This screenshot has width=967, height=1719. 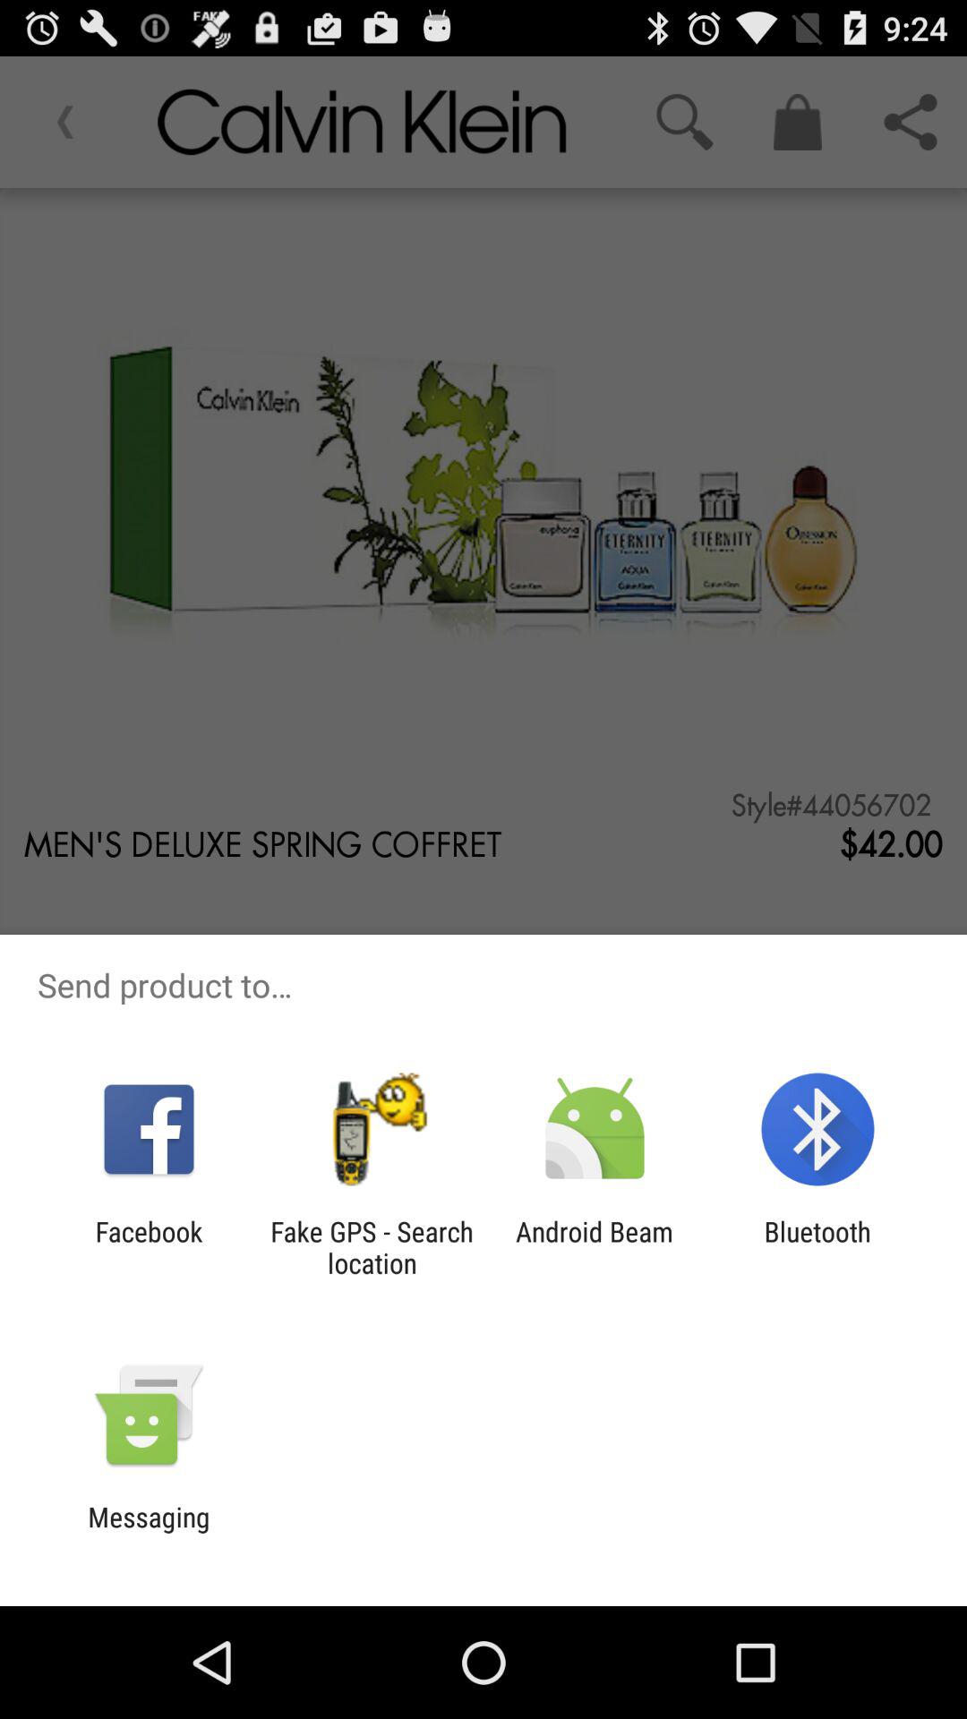 What do you see at coordinates (149, 1533) in the screenshot?
I see `launch the messaging` at bounding box center [149, 1533].